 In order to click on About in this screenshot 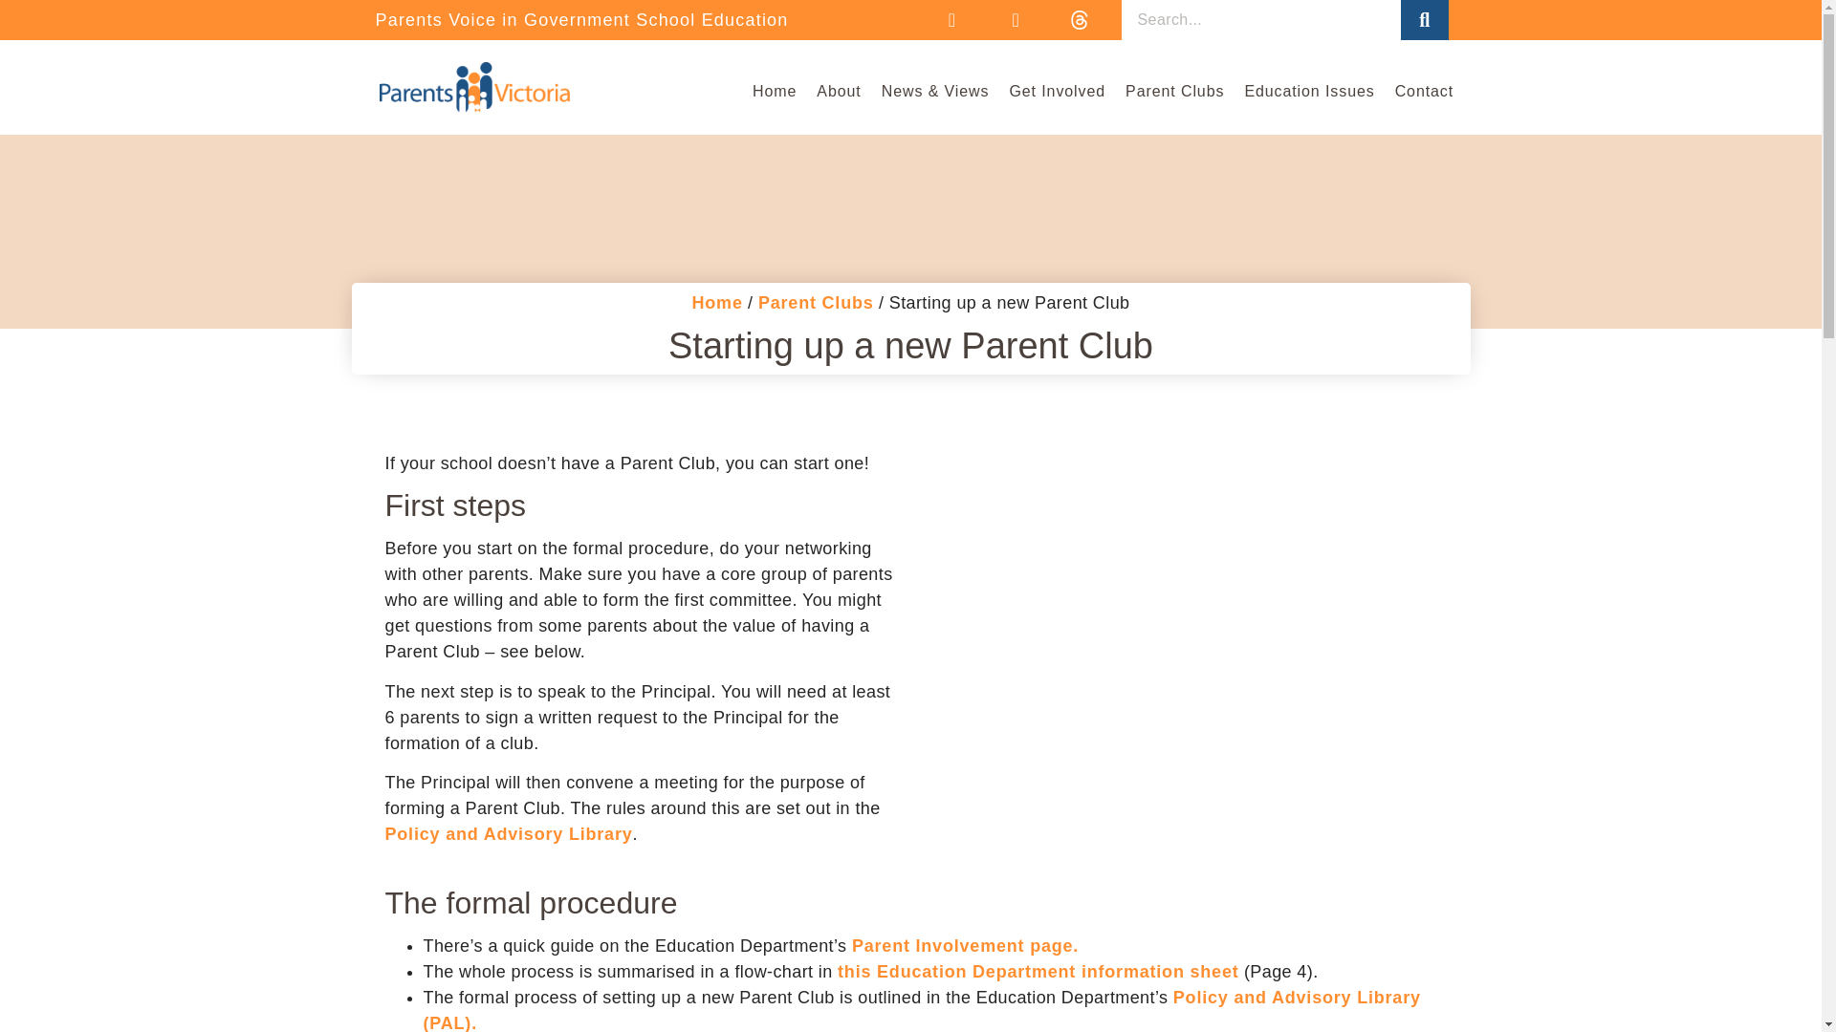, I will do `click(839, 92)`.